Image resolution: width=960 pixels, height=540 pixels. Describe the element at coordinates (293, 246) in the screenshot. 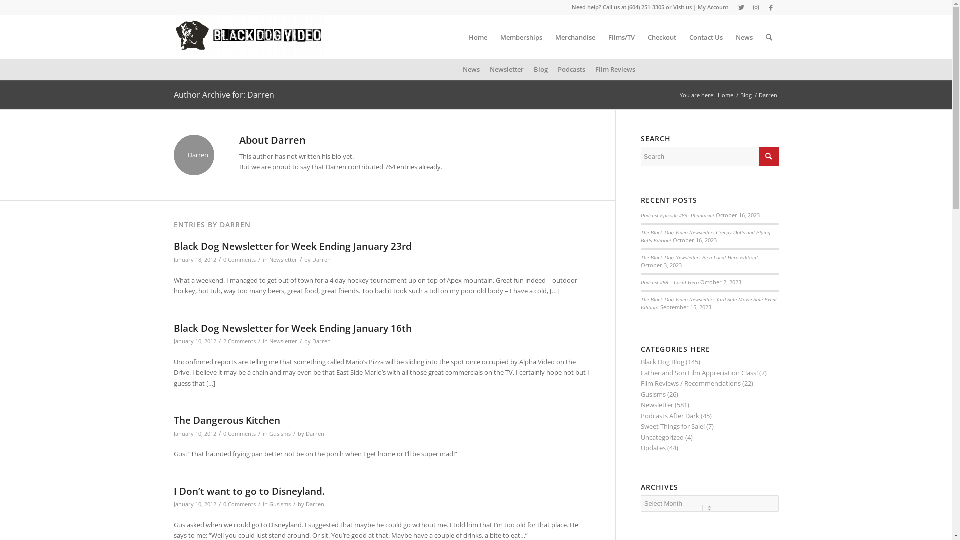

I see `Black Dog Newsletter for Week Ending January 23rd` at that location.